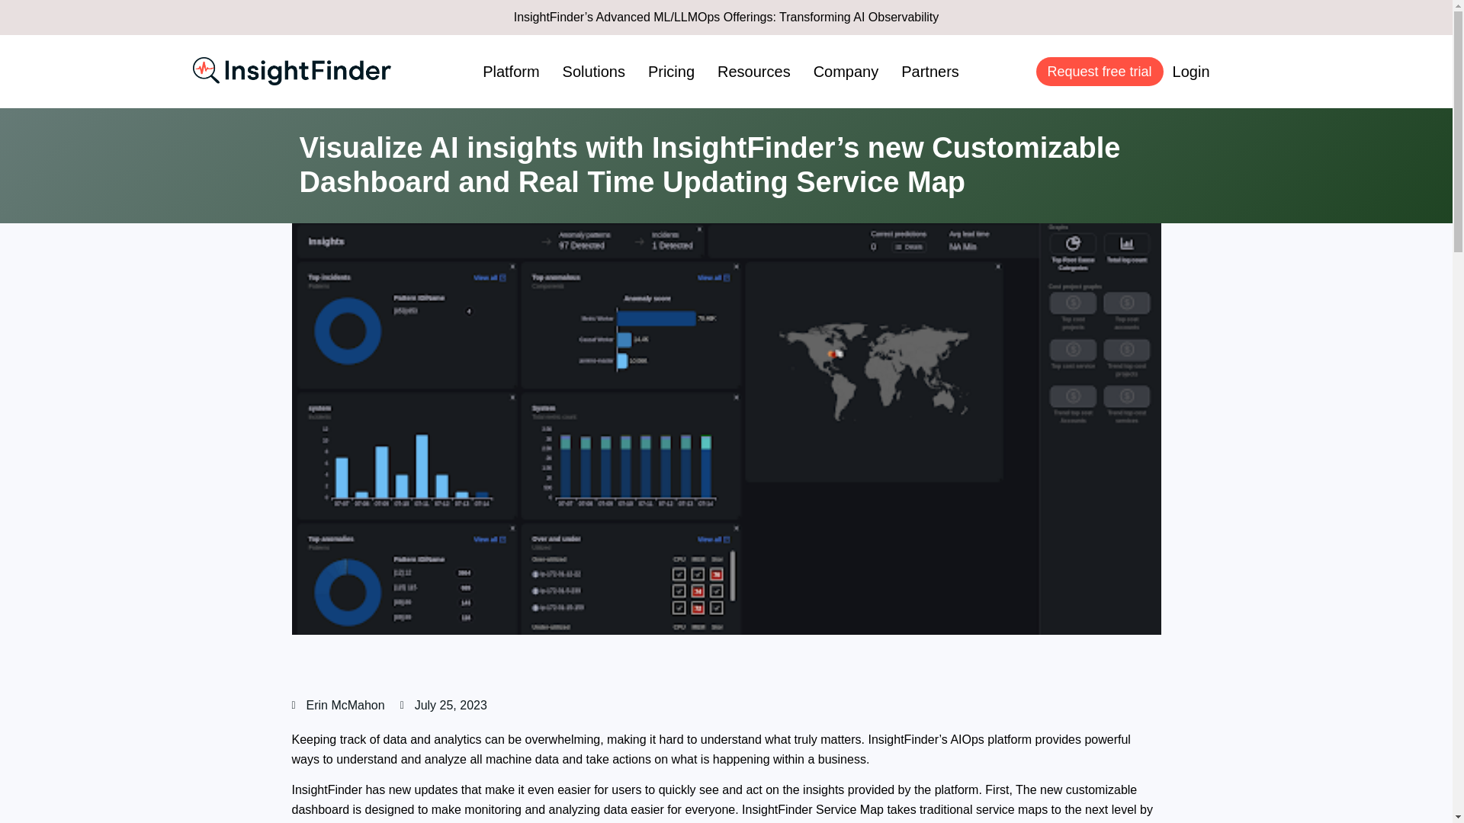 The image size is (1464, 823). What do you see at coordinates (594, 72) in the screenshot?
I see `Solutions` at bounding box center [594, 72].